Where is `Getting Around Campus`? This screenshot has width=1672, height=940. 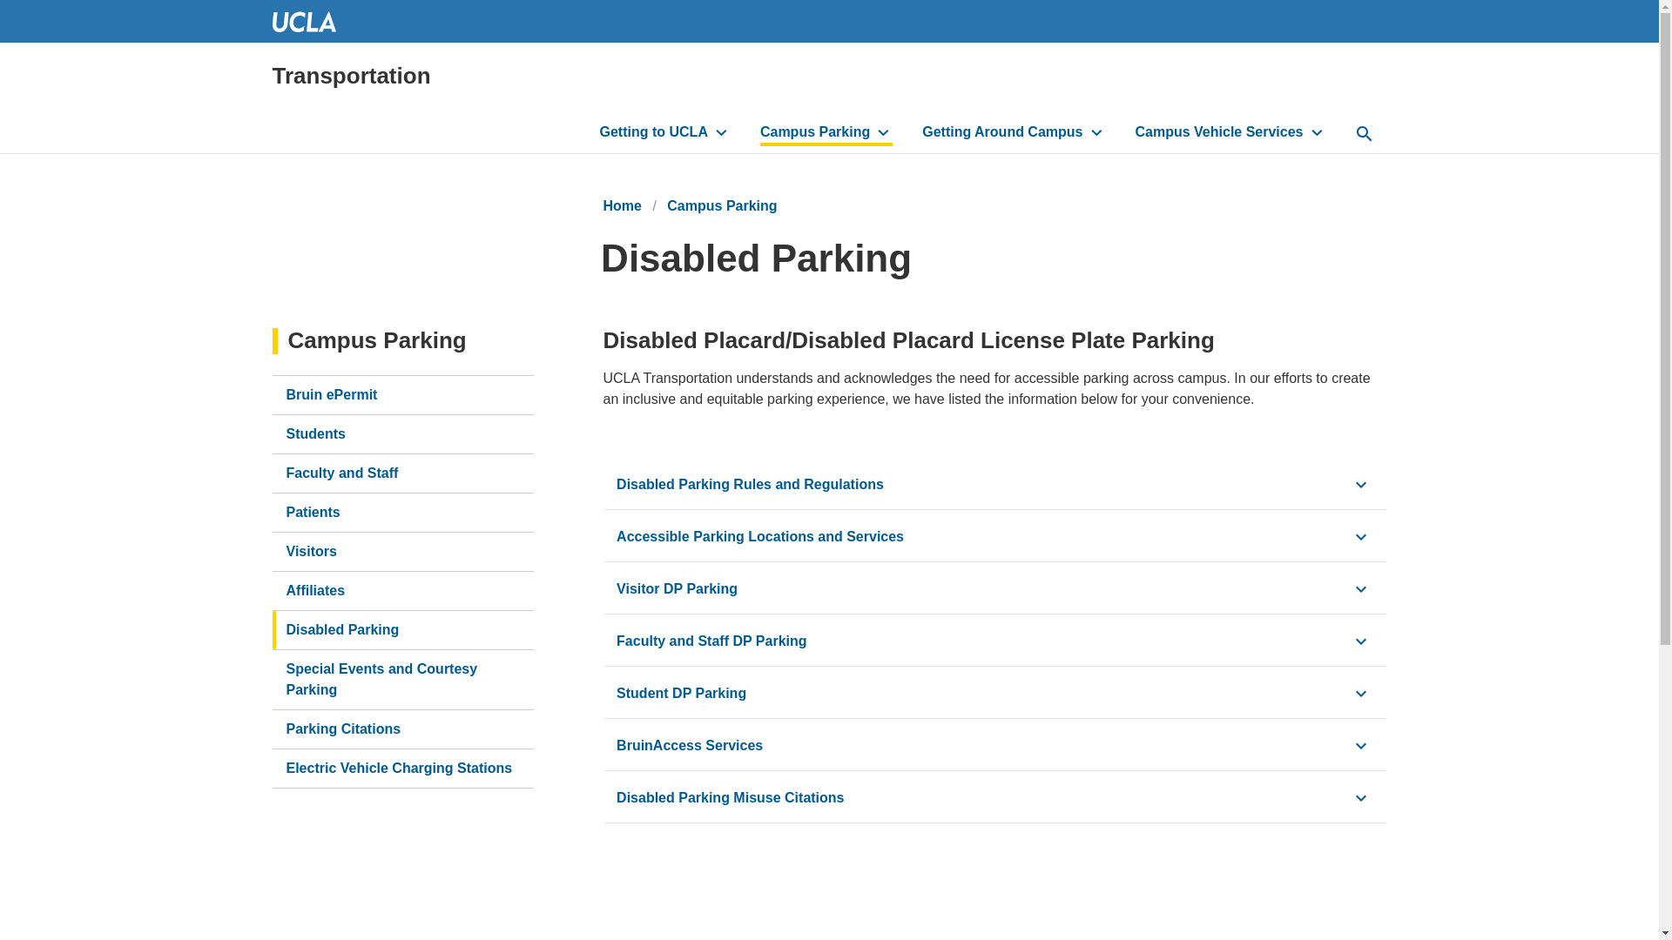
Getting Around Campus is located at coordinates (1012, 134).